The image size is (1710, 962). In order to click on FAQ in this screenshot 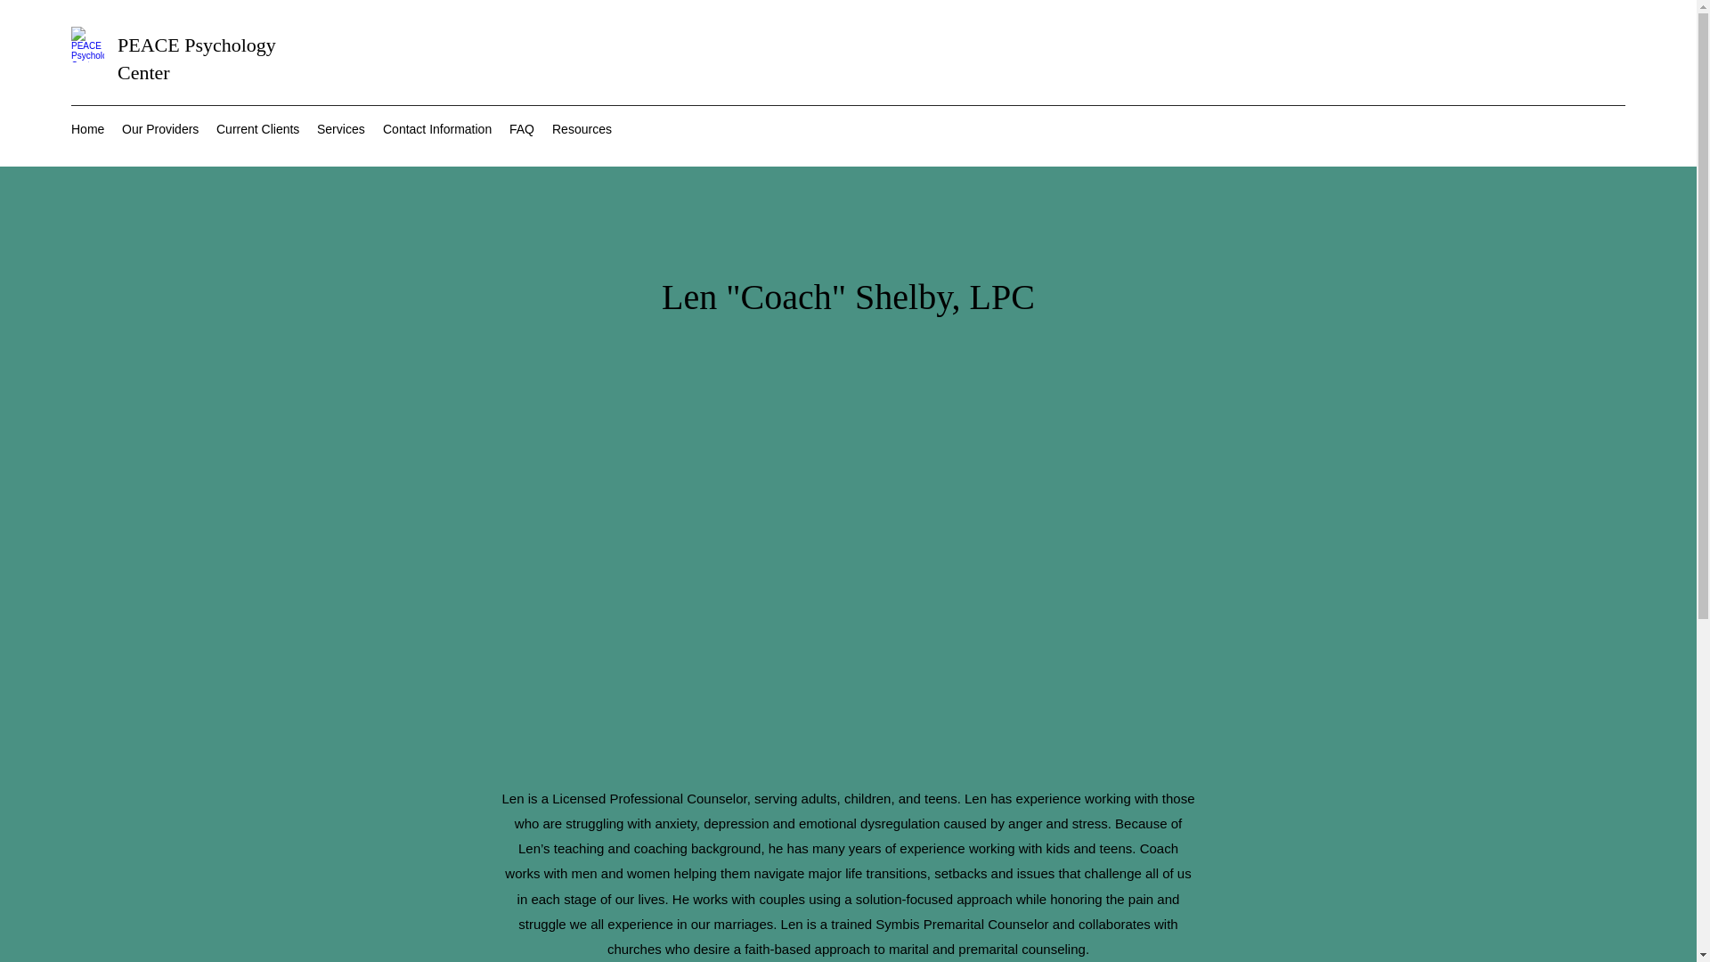, I will do `click(522, 128)`.